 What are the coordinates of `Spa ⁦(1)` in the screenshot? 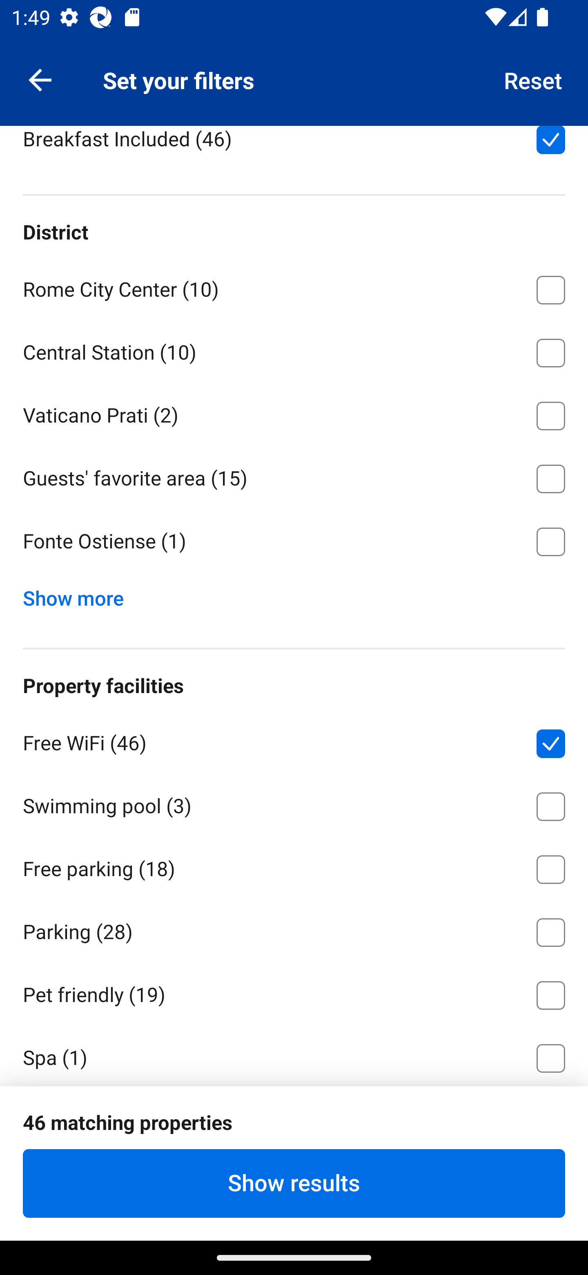 It's located at (294, 1055).